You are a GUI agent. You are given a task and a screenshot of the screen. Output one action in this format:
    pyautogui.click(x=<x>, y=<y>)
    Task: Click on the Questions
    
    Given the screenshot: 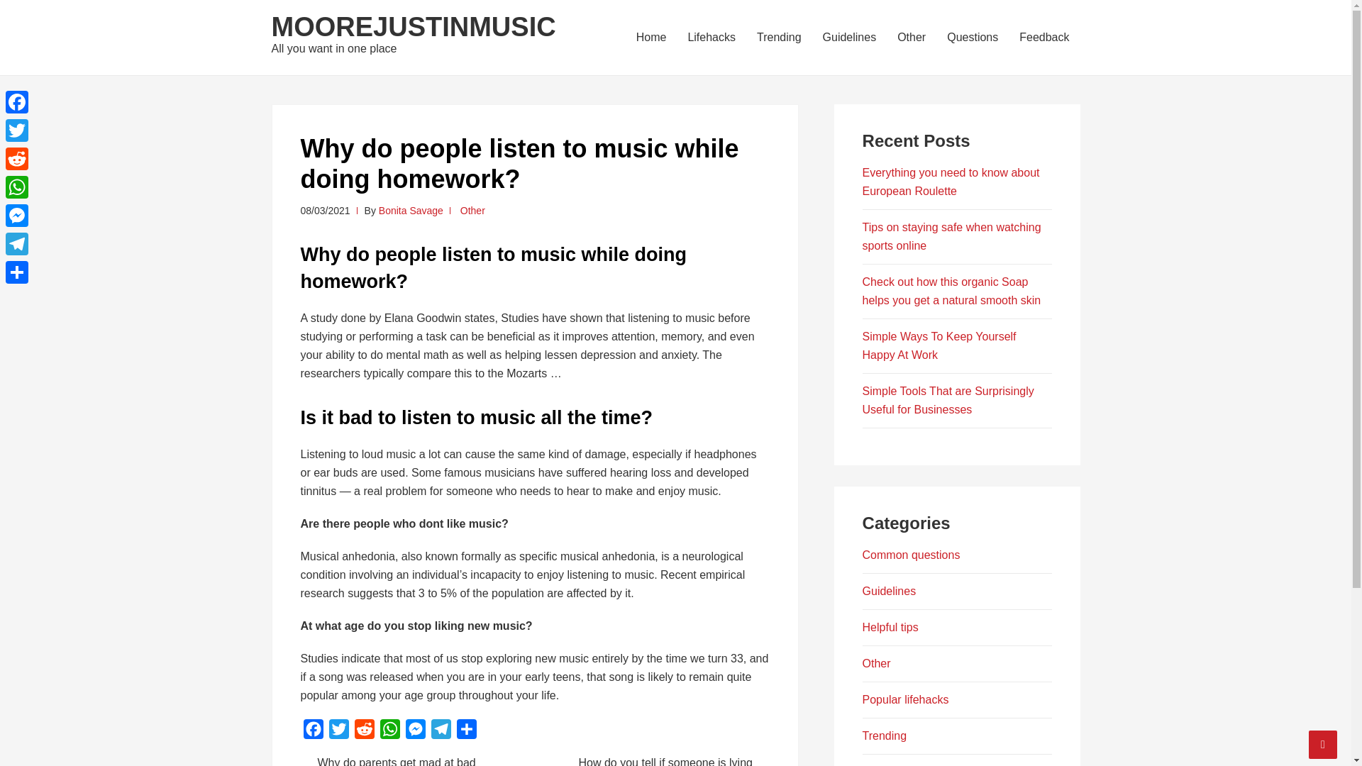 What is the action you would take?
    pyautogui.click(x=973, y=37)
    